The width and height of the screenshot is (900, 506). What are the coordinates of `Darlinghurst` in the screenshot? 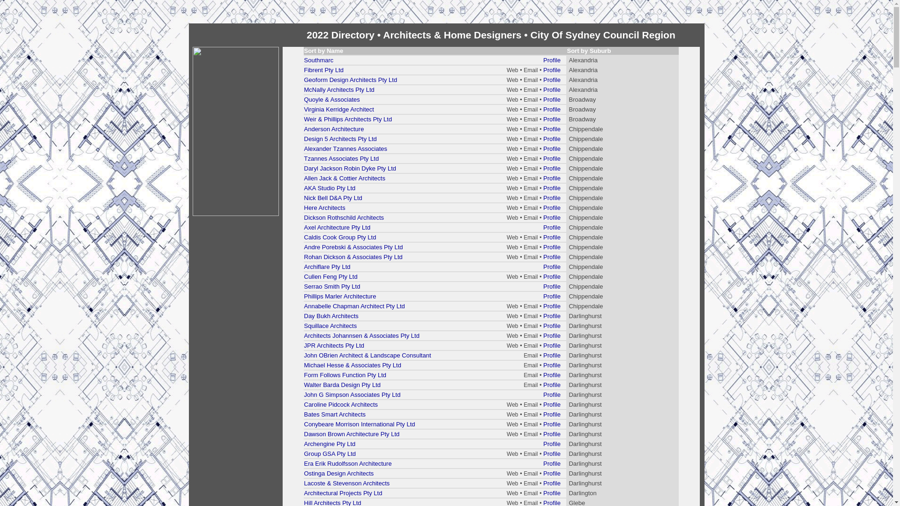 It's located at (585, 355).